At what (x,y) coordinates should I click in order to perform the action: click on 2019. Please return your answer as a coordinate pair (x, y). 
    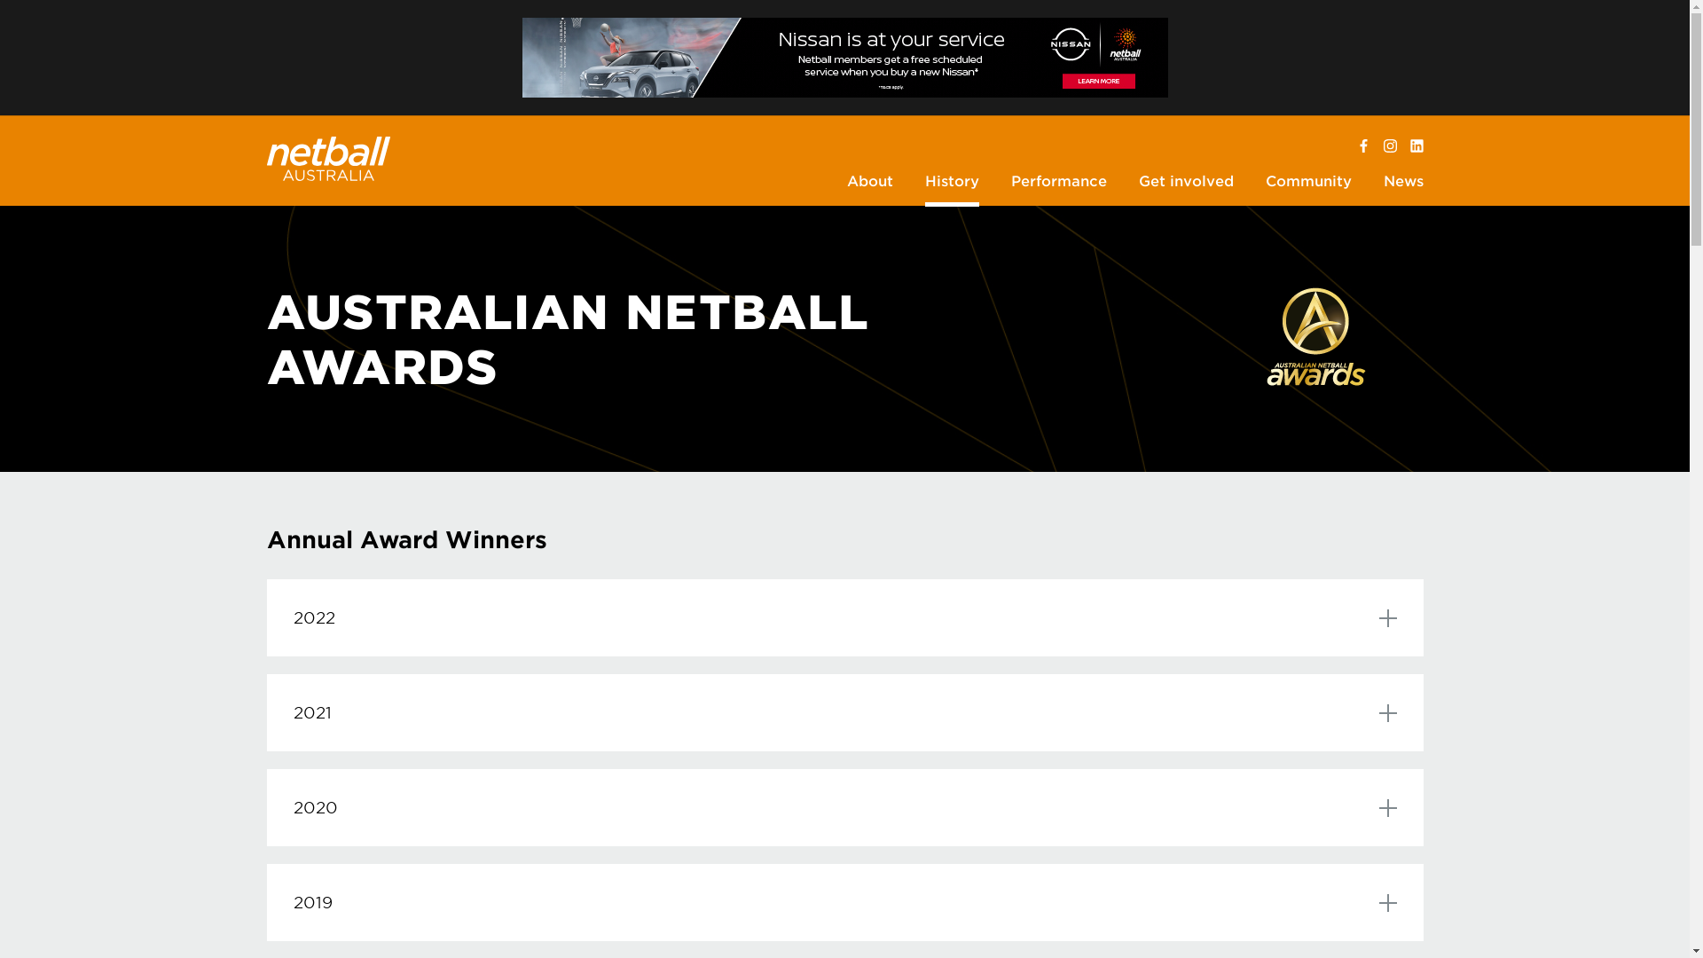
    Looking at the image, I should click on (844, 903).